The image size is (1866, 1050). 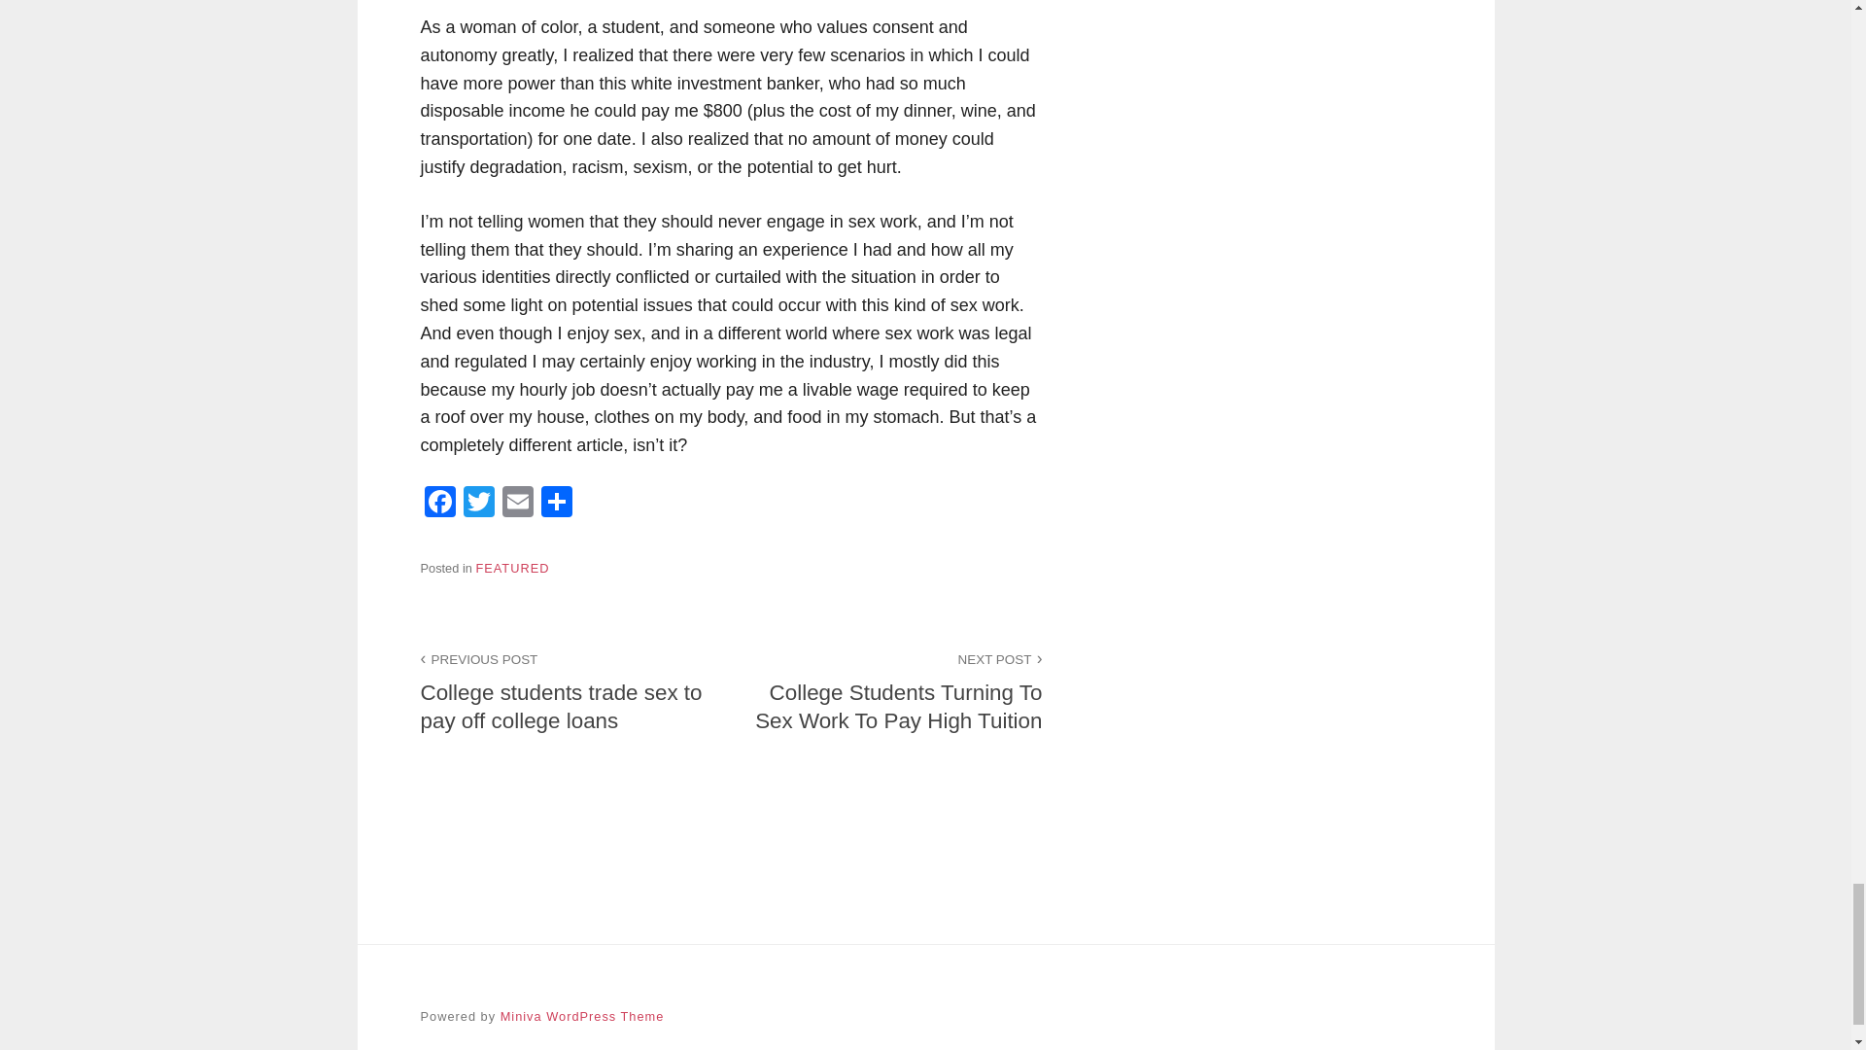 What do you see at coordinates (511, 568) in the screenshot?
I see `FEATURED` at bounding box center [511, 568].